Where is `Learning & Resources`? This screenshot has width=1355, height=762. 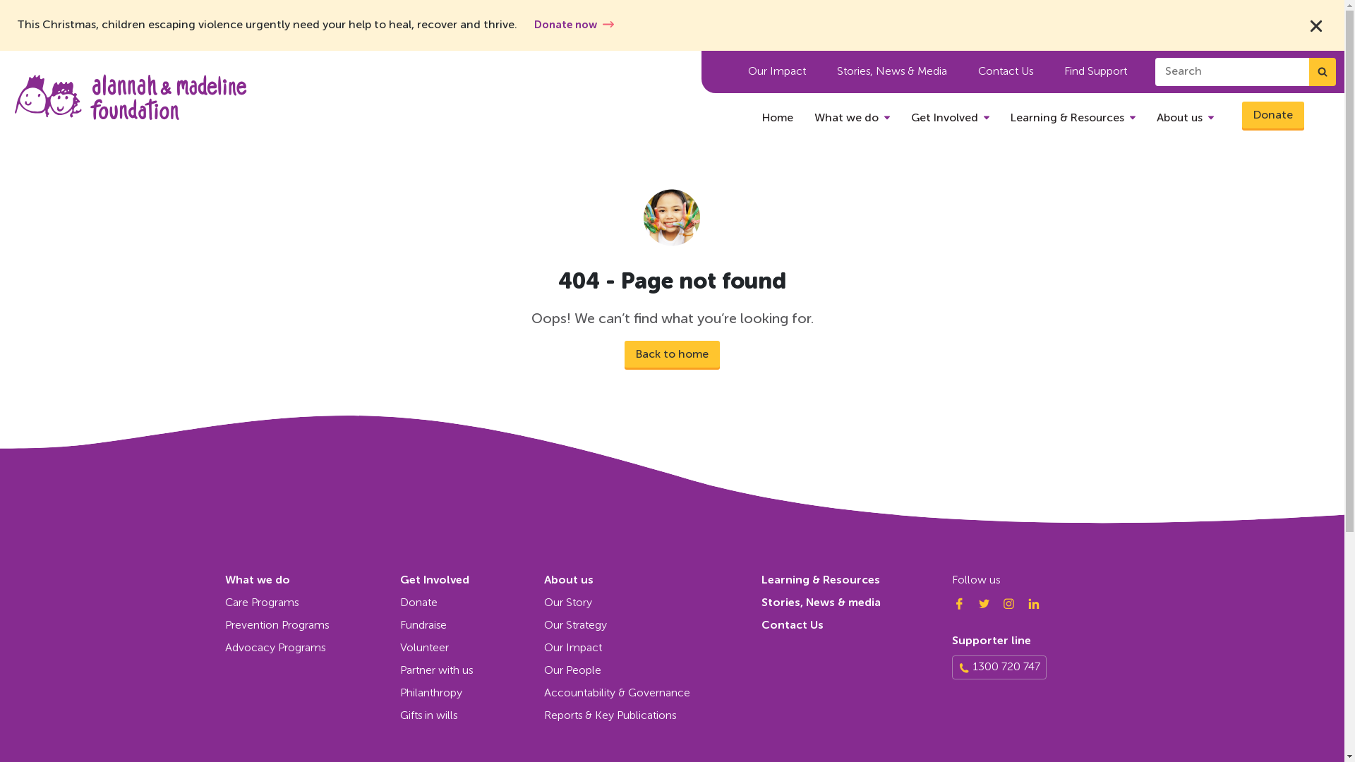
Learning & Resources is located at coordinates (821, 581).